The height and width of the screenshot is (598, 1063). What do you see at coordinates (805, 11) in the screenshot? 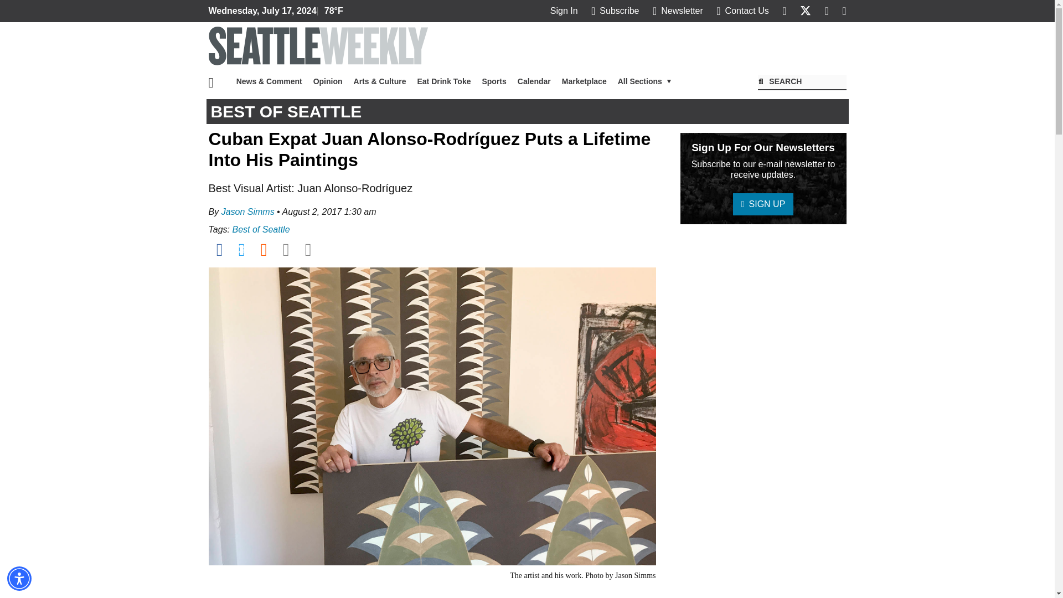
I see `Find Us On Twitter` at bounding box center [805, 11].